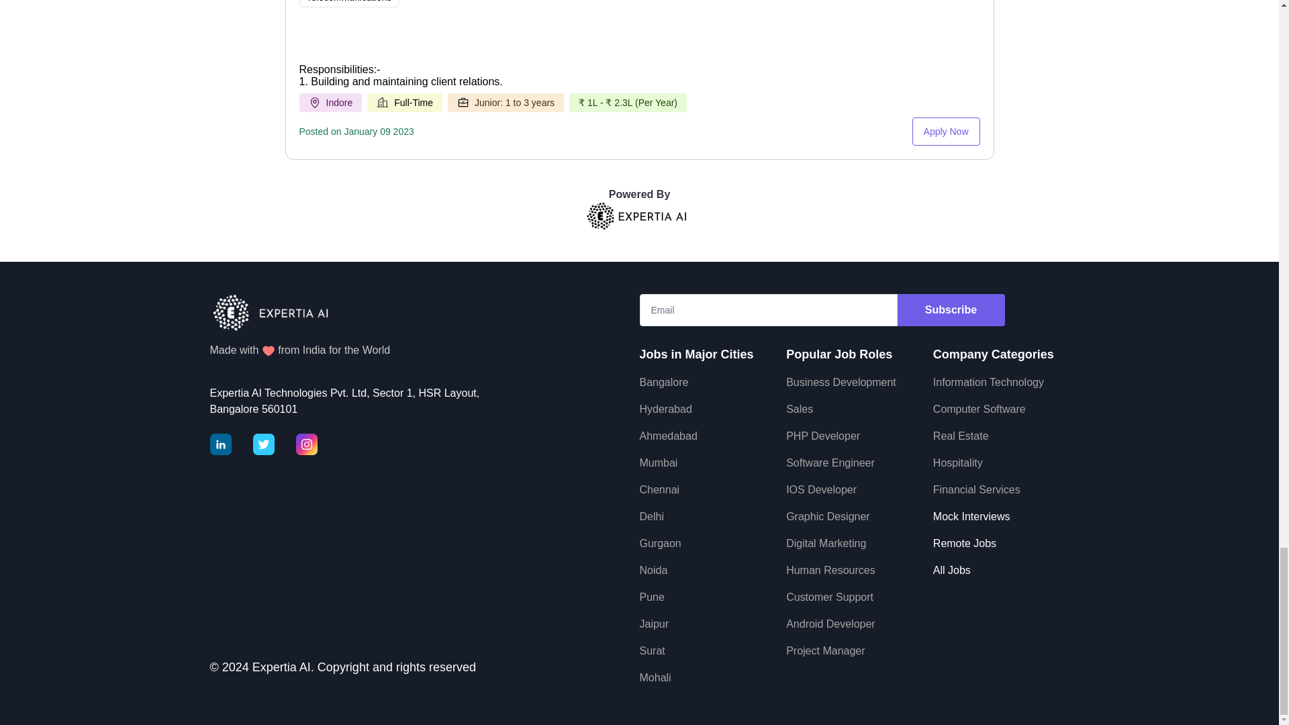 The width and height of the screenshot is (1289, 725). Describe the element at coordinates (800, 408) in the screenshot. I see `Sales` at that location.